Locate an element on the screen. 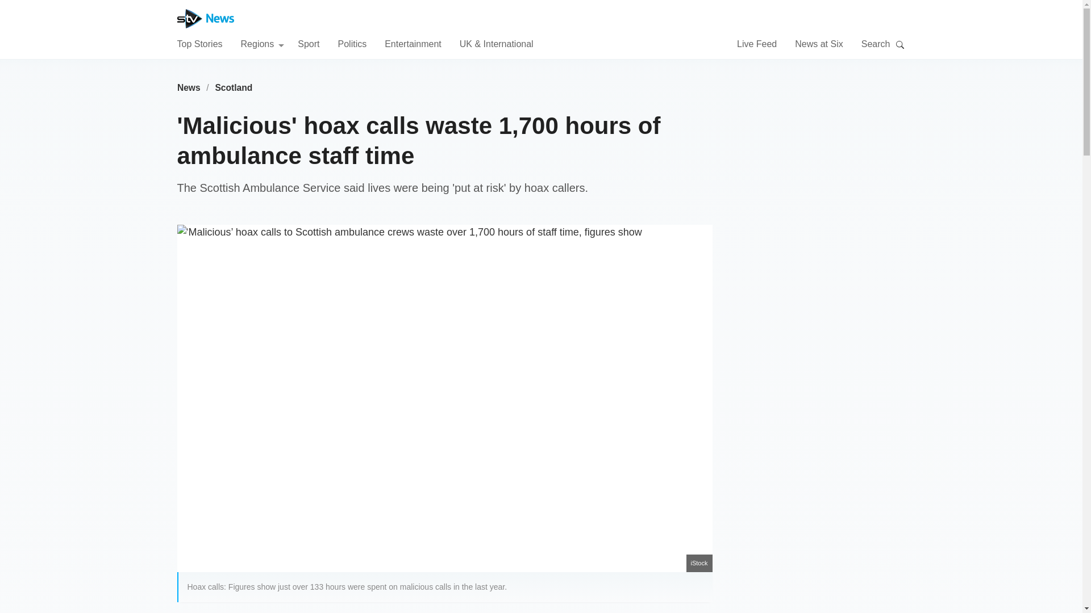  Scotland is located at coordinates (234, 87).